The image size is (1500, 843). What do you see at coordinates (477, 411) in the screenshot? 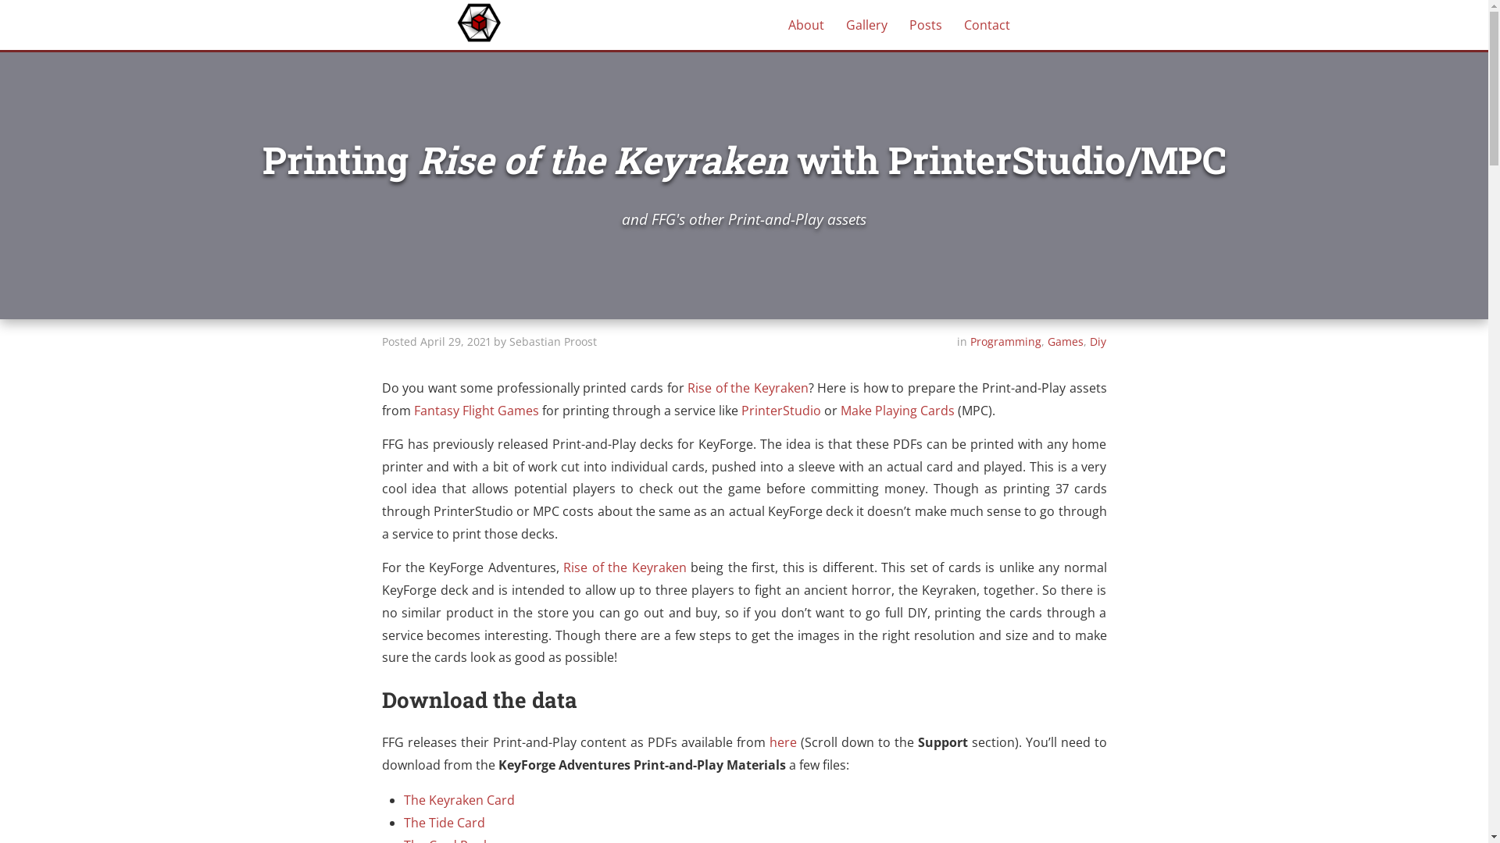
I see `Fantasy Flight Games` at bounding box center [477, 411].